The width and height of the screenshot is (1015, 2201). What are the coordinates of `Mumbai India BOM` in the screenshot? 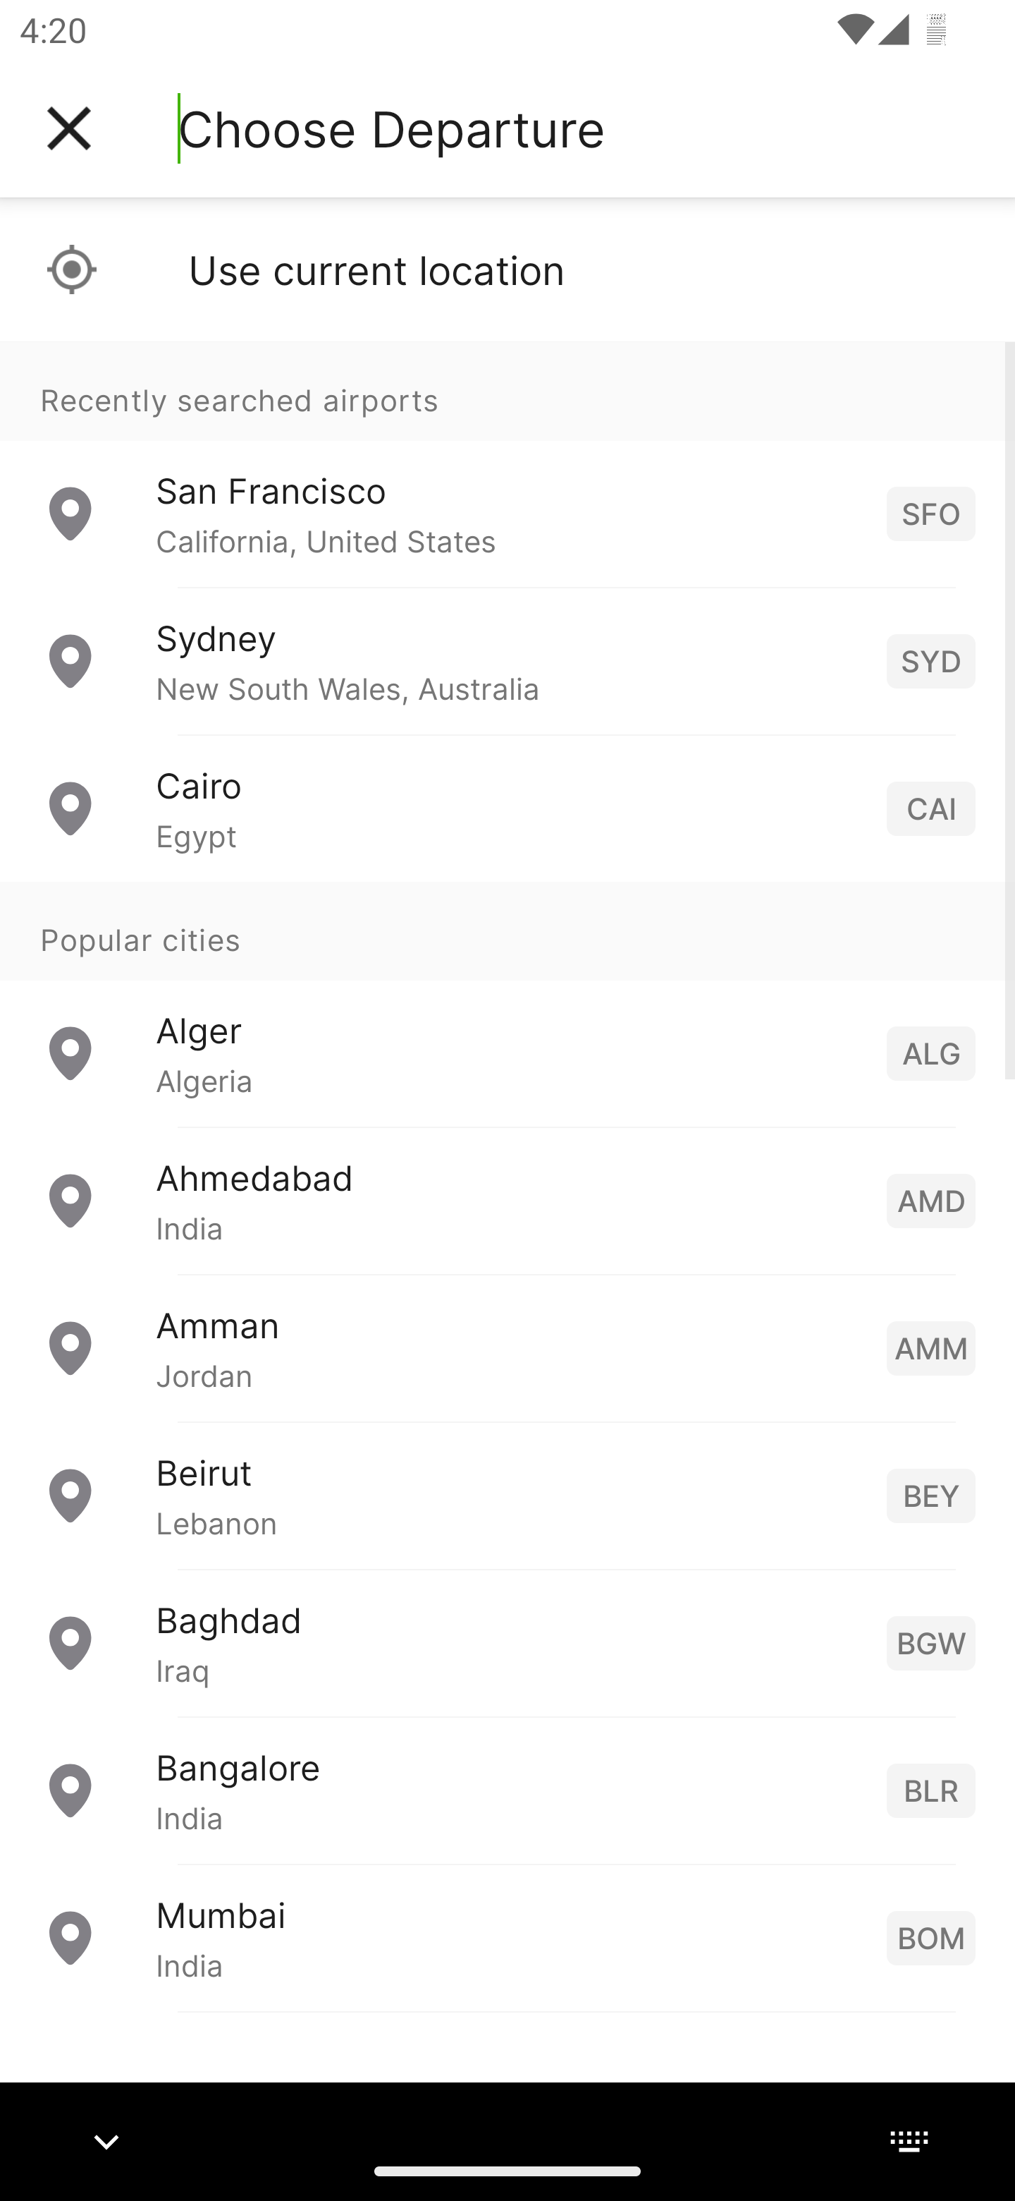 It's located at (508, 1937).